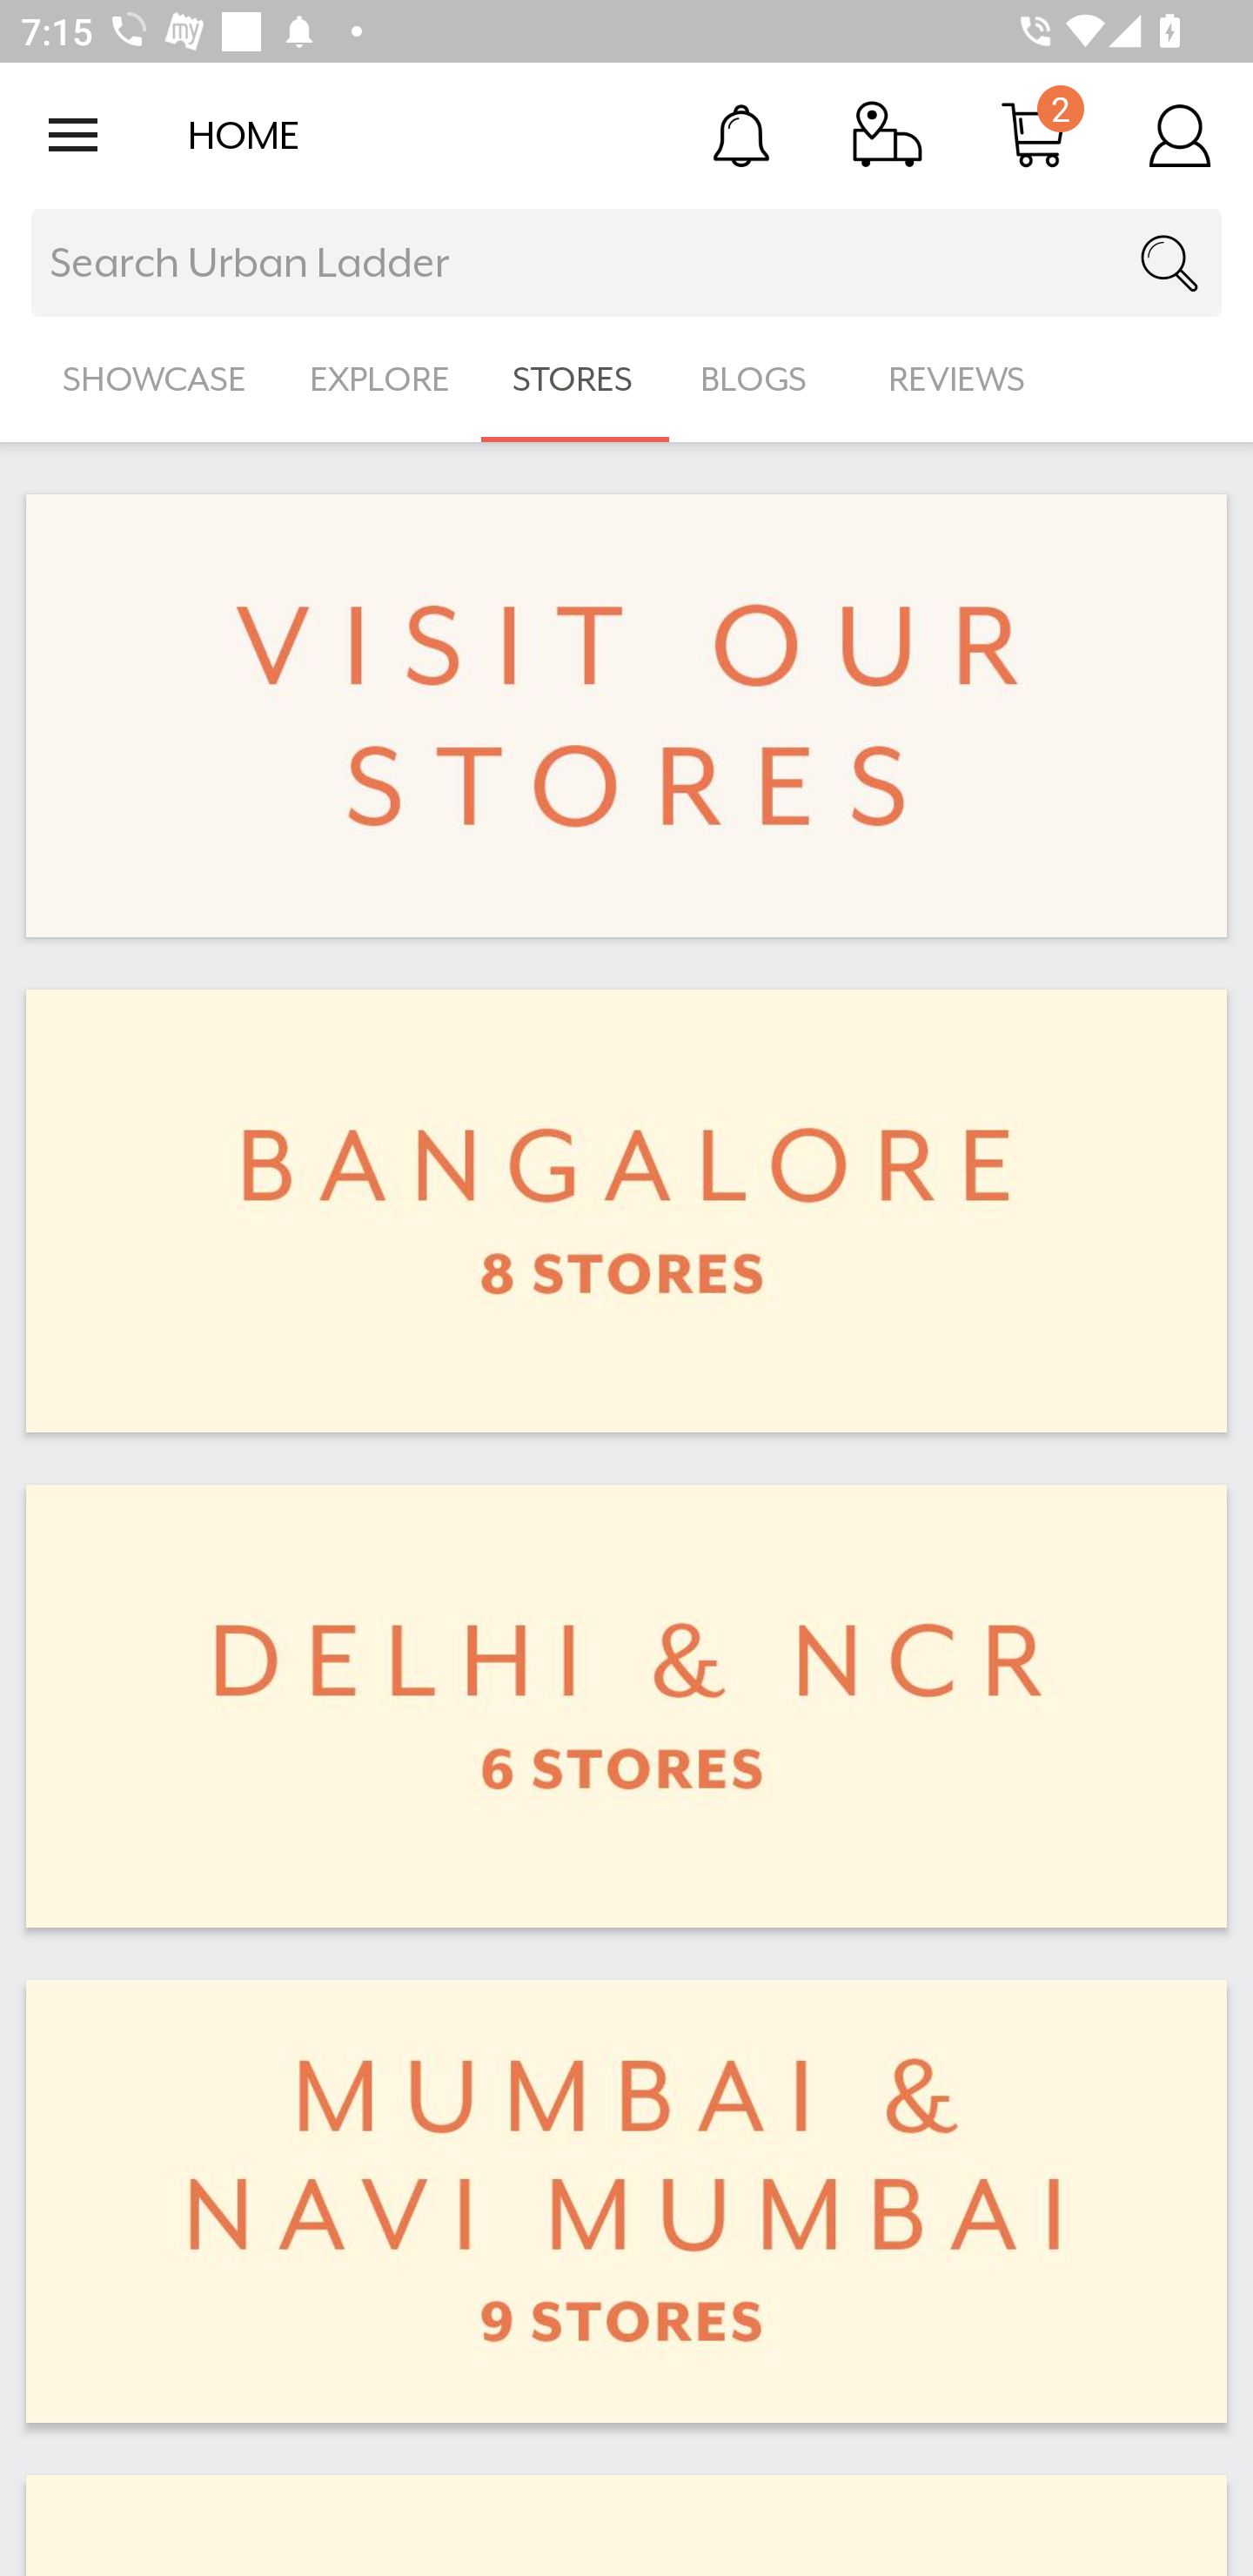  What do you see at coordinates (379, 379) in the screenshot?
I see `EXPLORE` at bounding box center [379, 379].